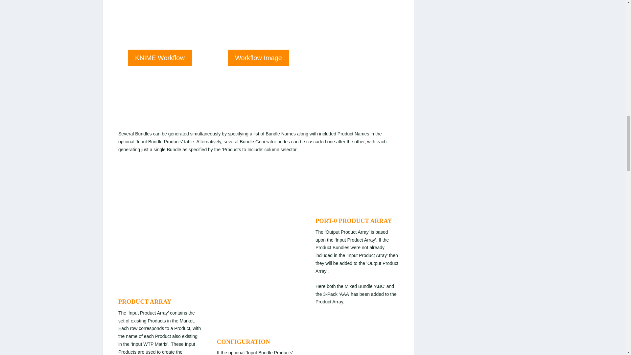 The height and width of the screenshot is (355, 631). What do you see at coordinates (160, 58) in the screenshot?
I see `KNIME Workflow` at bounding box center [160, 58].